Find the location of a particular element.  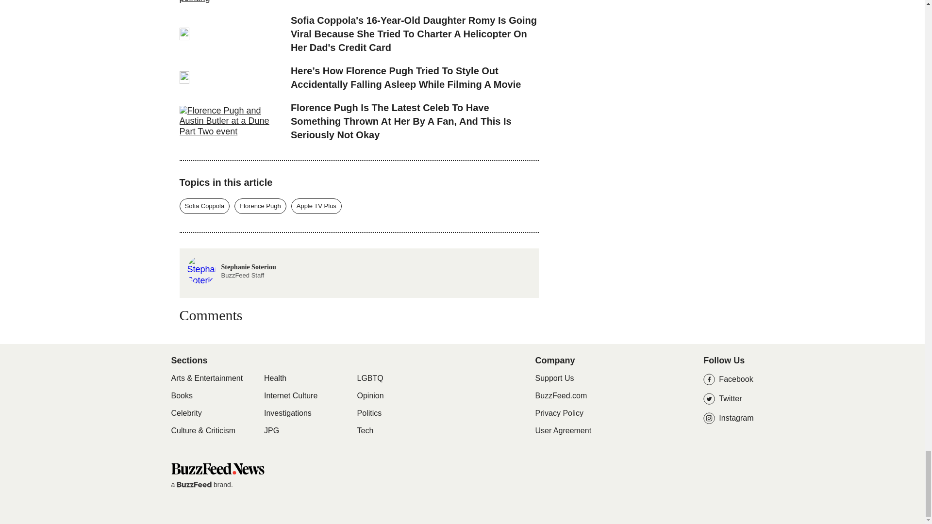

Apple TV Plus is located at coordinates (316, 206).